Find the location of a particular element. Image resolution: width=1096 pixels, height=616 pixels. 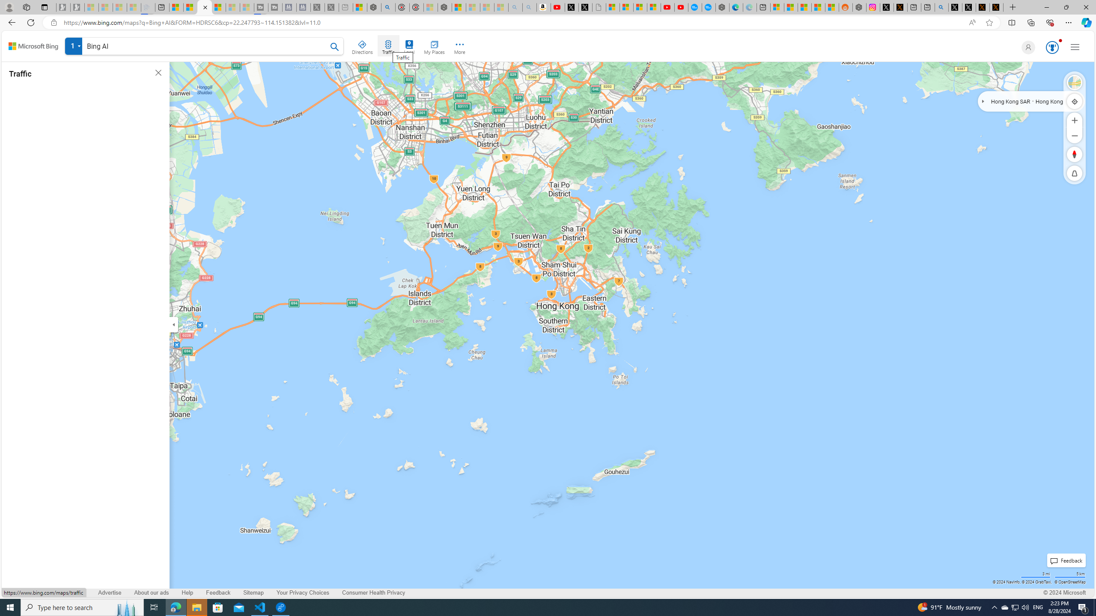

Shanghai, China hourly forecast | Microsoft Weather is located at coordinates (805, 7).